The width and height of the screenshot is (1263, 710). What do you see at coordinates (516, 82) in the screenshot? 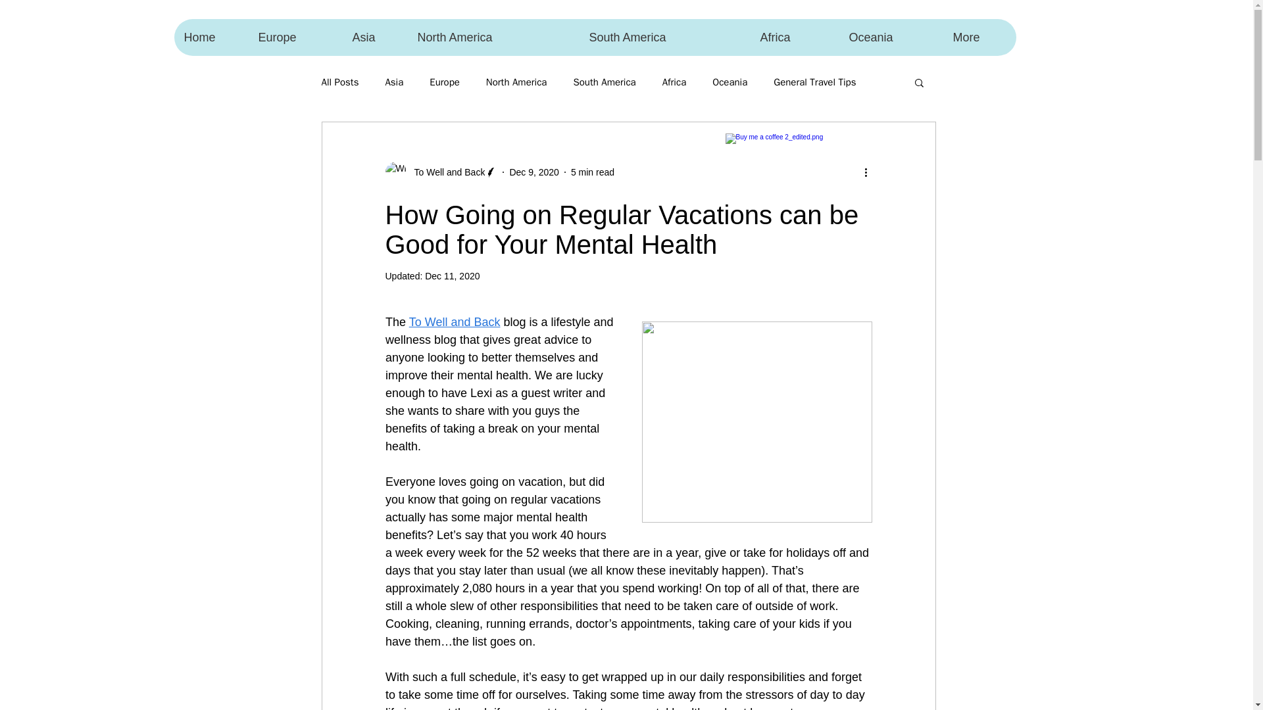
I see `North America` at bounding box center [516, 82].